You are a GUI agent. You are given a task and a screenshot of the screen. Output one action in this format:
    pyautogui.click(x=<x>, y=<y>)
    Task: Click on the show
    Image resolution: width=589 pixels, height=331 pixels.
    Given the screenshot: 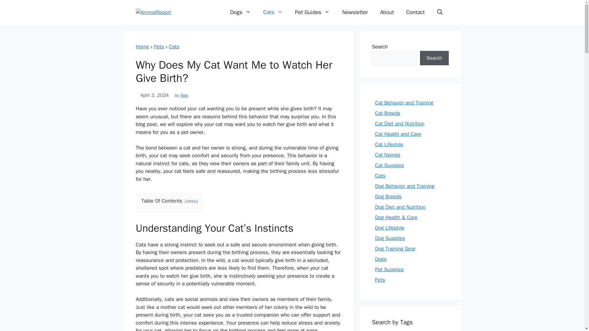 What is the action you would take?
    pyautogui.click(x=191, y=201)
    